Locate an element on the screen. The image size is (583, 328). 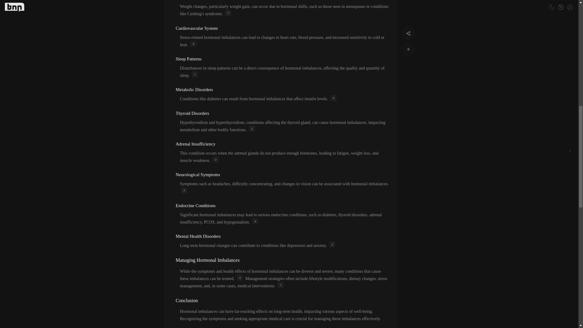
1 is located at coordinates (280, 285).